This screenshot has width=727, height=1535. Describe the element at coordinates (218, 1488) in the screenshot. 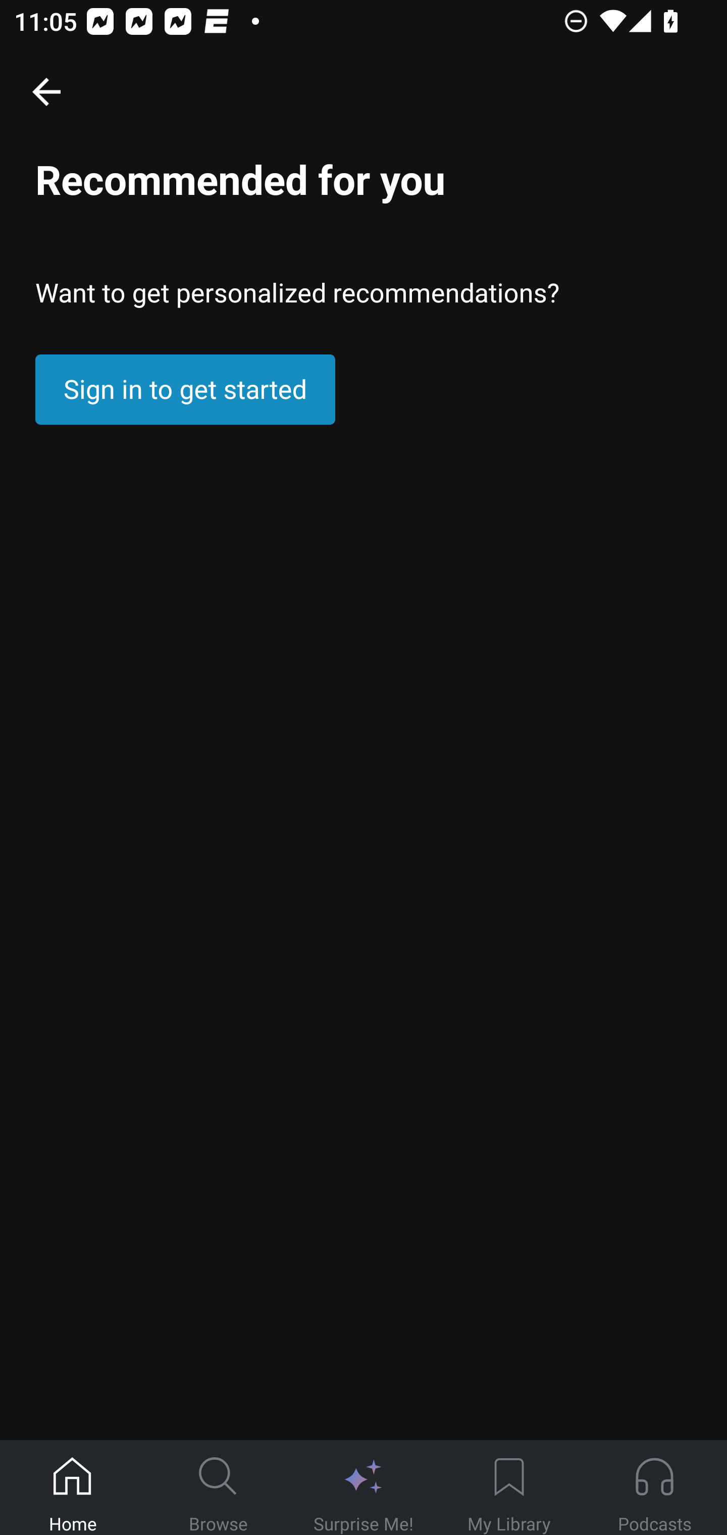

I see `Browse` at that location.